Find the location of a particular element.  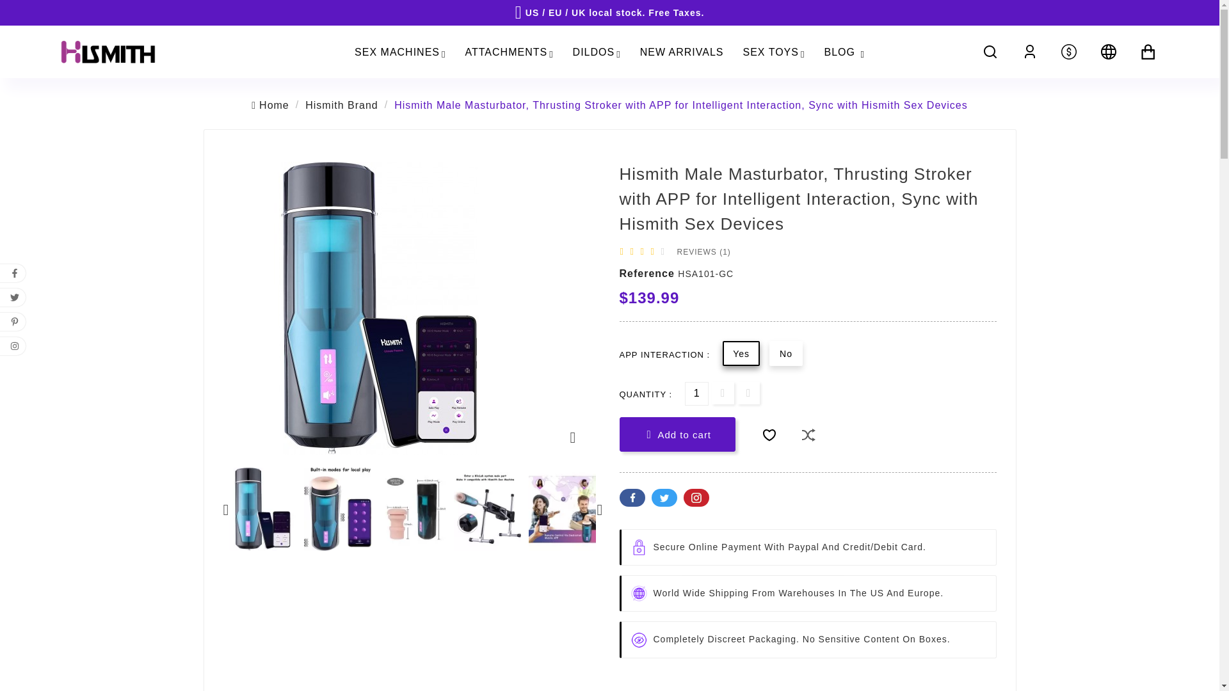

Blog is located at coordinates (844, 52).